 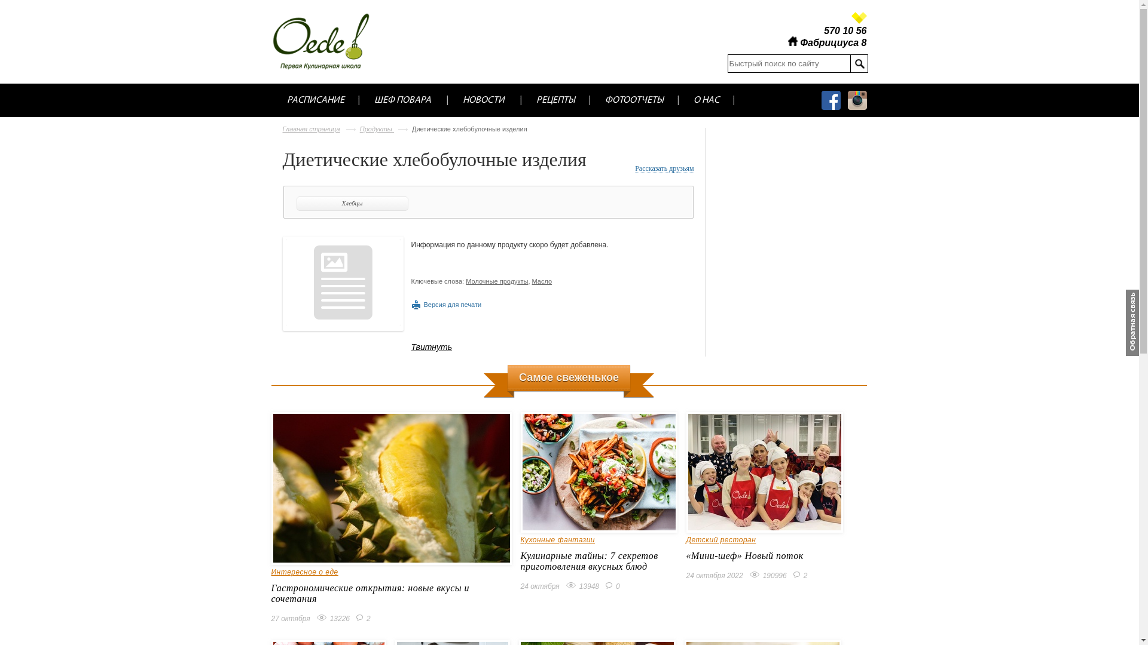 I want to click on  , so click(x=860, y=63).